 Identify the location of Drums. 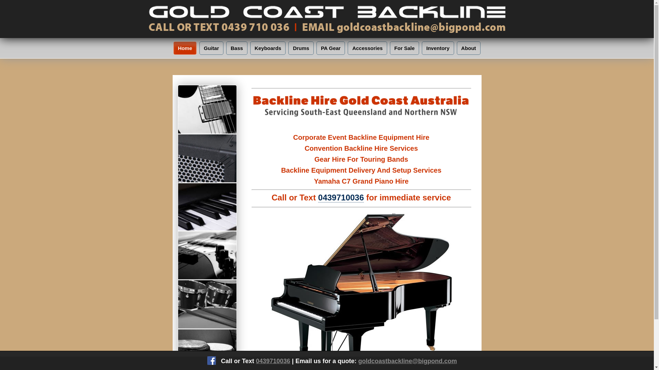
(301, 48).